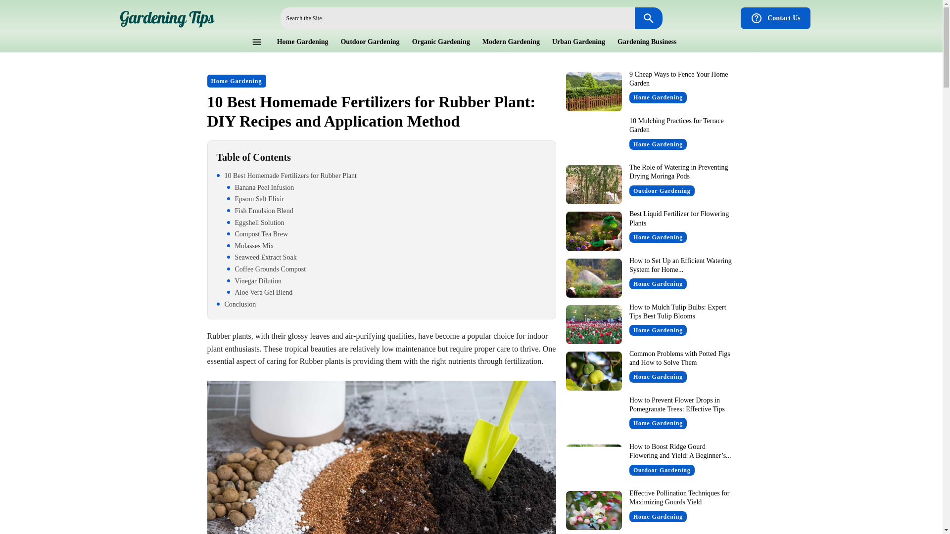 This screenshot has height=534, width=950. Describe the element at coordinates (775, 18) in the screenshot. I see `Contact Us` at that location.